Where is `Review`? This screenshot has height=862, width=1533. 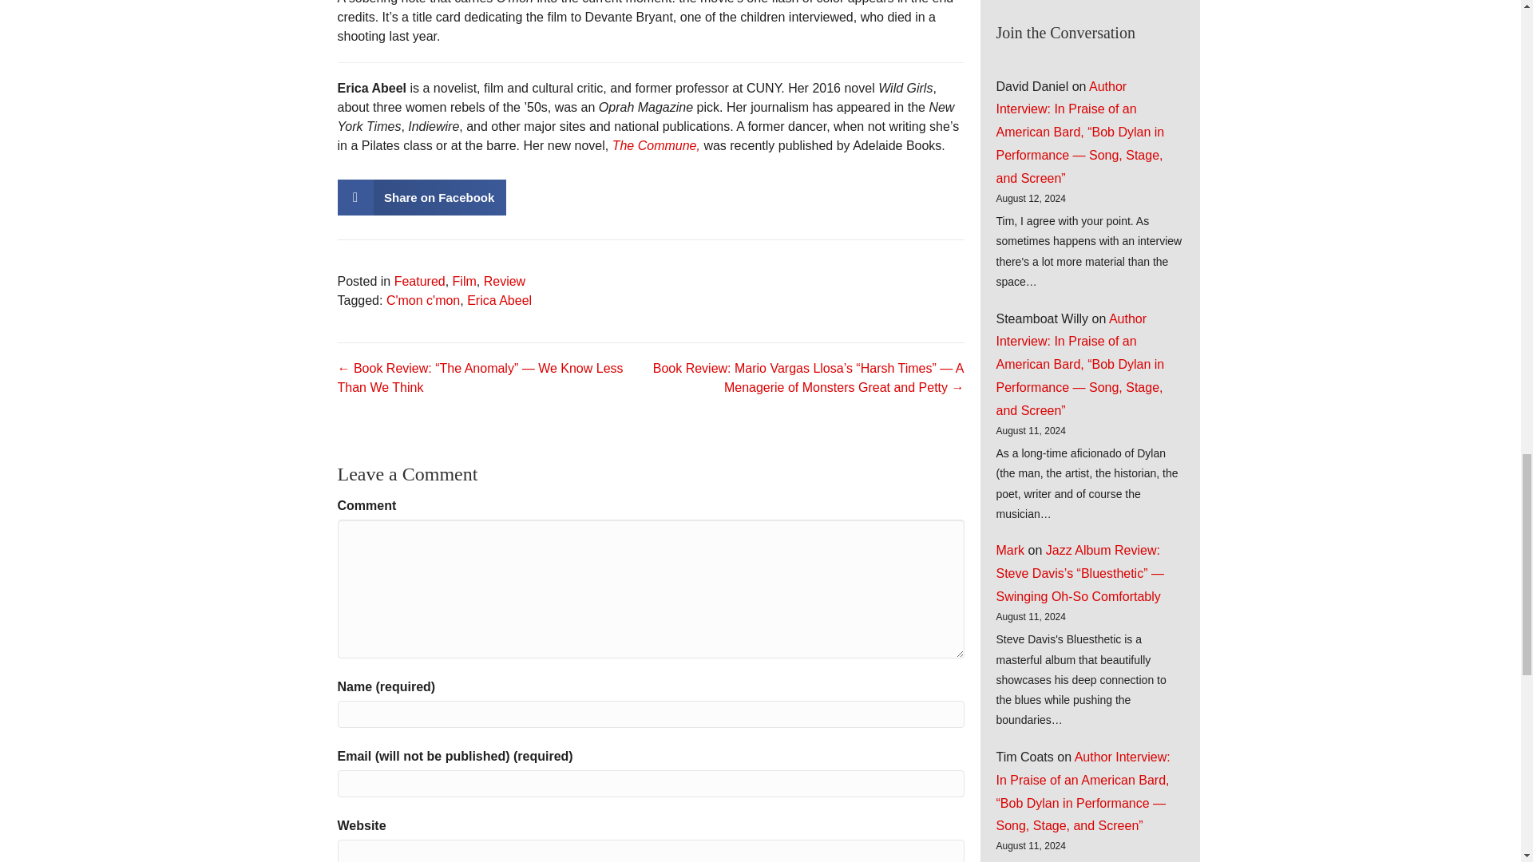
Review is located at coordinates (505, 281).